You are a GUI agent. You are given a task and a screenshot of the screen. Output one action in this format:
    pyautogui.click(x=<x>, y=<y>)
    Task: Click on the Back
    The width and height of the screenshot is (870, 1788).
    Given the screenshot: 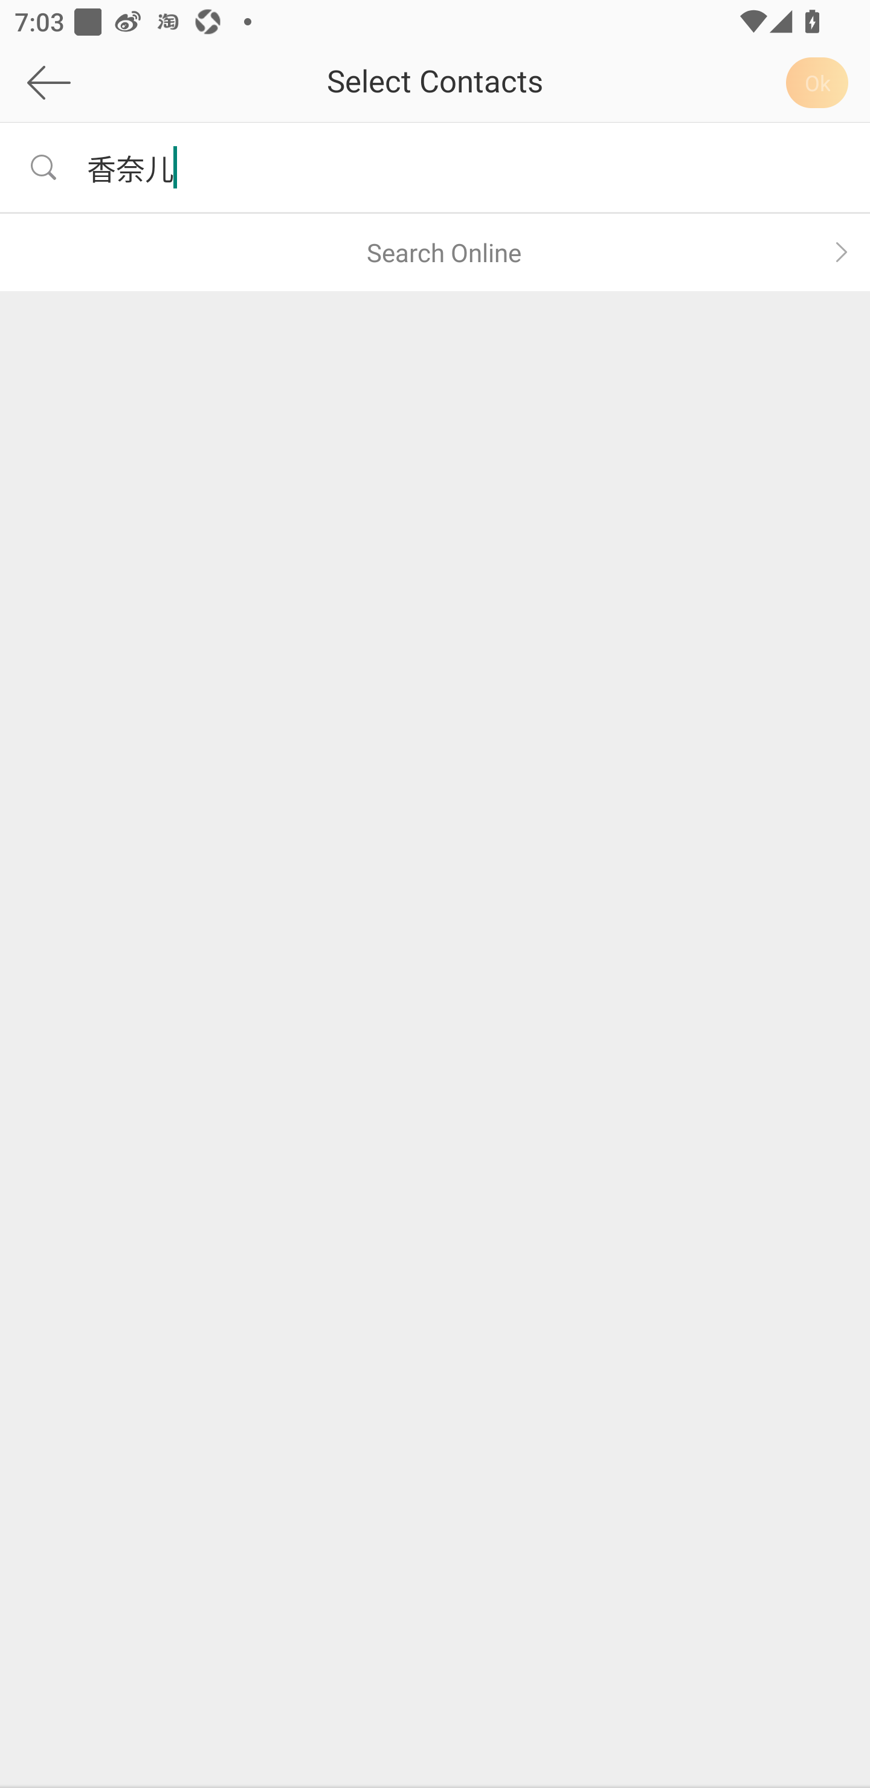 What is the action you would take?
    pyautogui.click(x=105, y=82)
    